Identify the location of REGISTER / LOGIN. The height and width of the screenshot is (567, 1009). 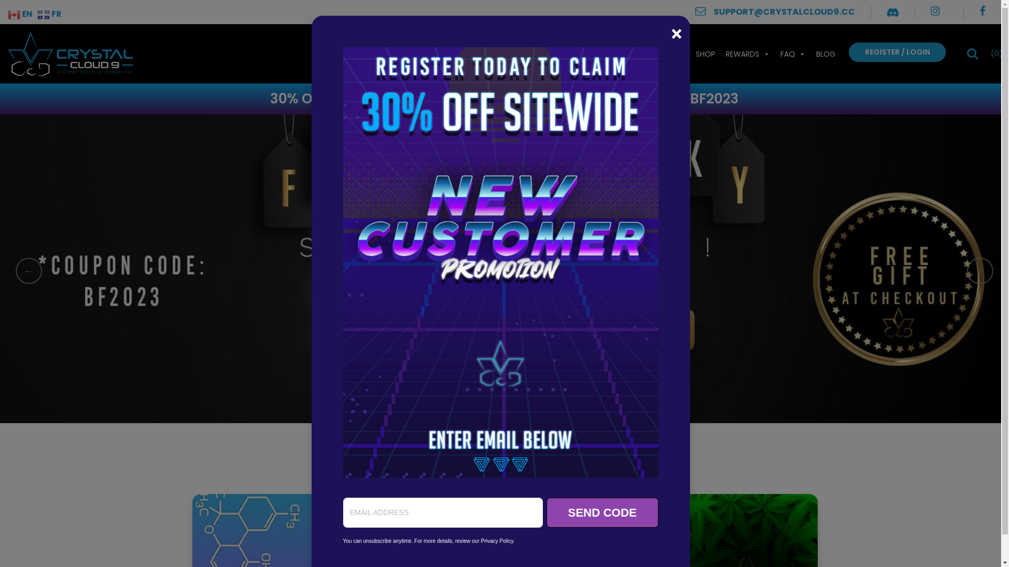
(898, 51).